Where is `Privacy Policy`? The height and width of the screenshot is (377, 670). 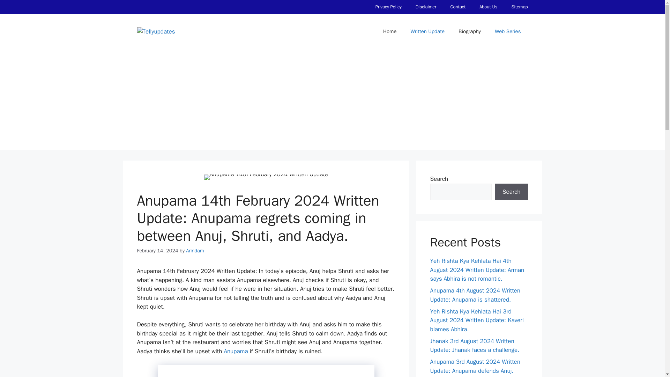 Privacy Policy is located at coordinates (389, 7).